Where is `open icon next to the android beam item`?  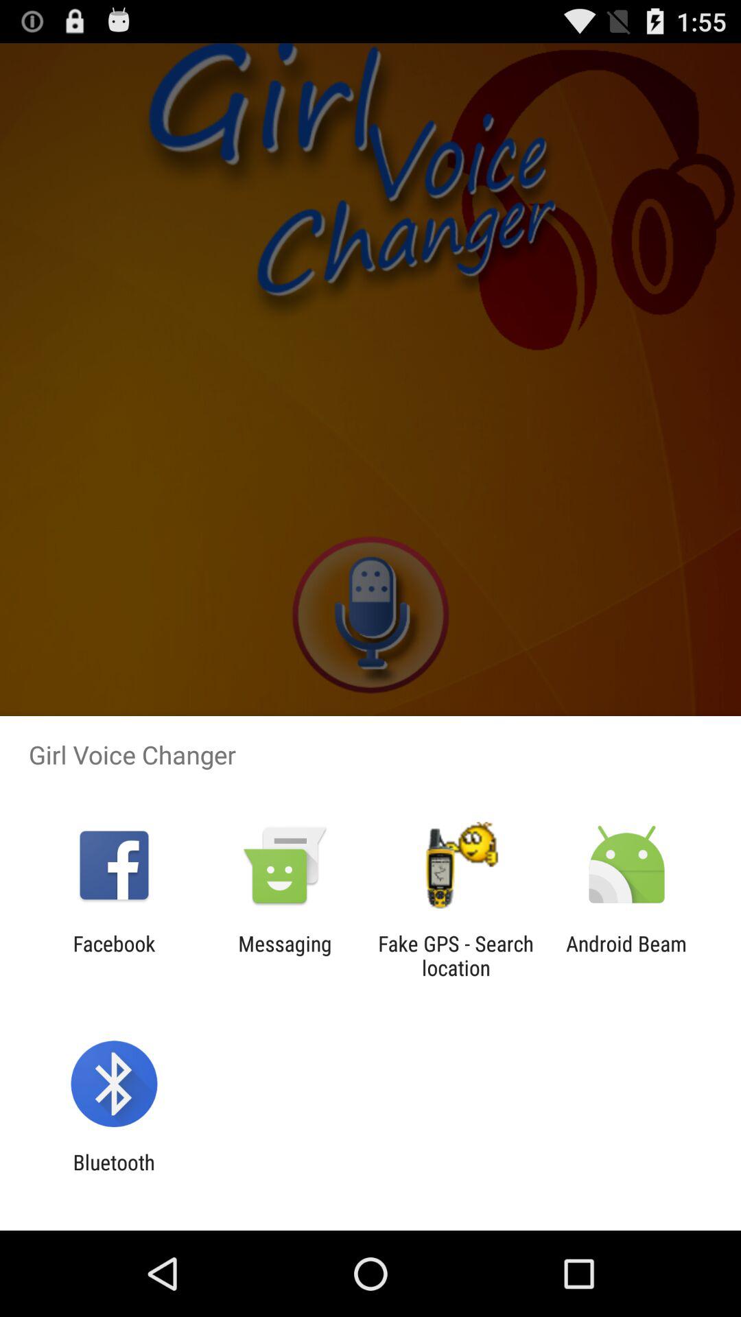
open icon next to the android beam item is located at coordinates (456, 956).